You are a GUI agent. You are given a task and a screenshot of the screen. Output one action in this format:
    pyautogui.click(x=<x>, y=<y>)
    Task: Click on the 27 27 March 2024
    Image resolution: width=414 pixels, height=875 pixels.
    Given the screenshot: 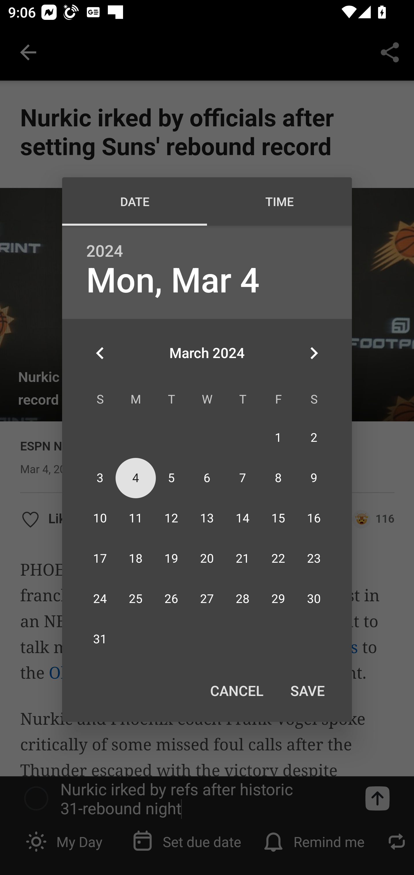 What is the action you would take?
    pyautogui.click(x=207, y=599)
    